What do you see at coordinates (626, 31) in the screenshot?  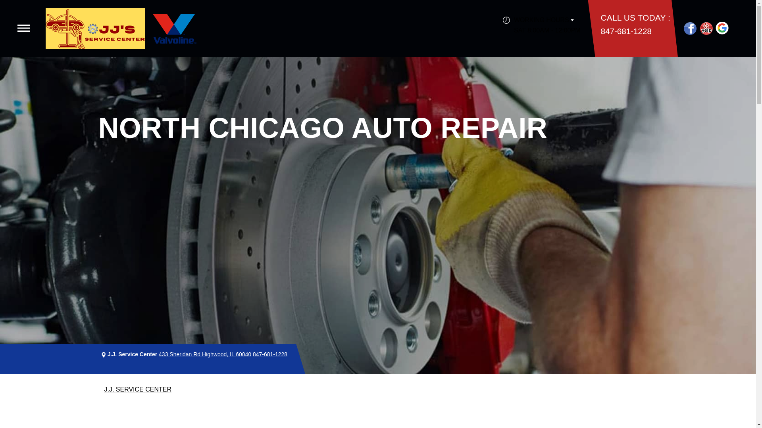 I see `847-681-1228` at bounding box center [626, 31].